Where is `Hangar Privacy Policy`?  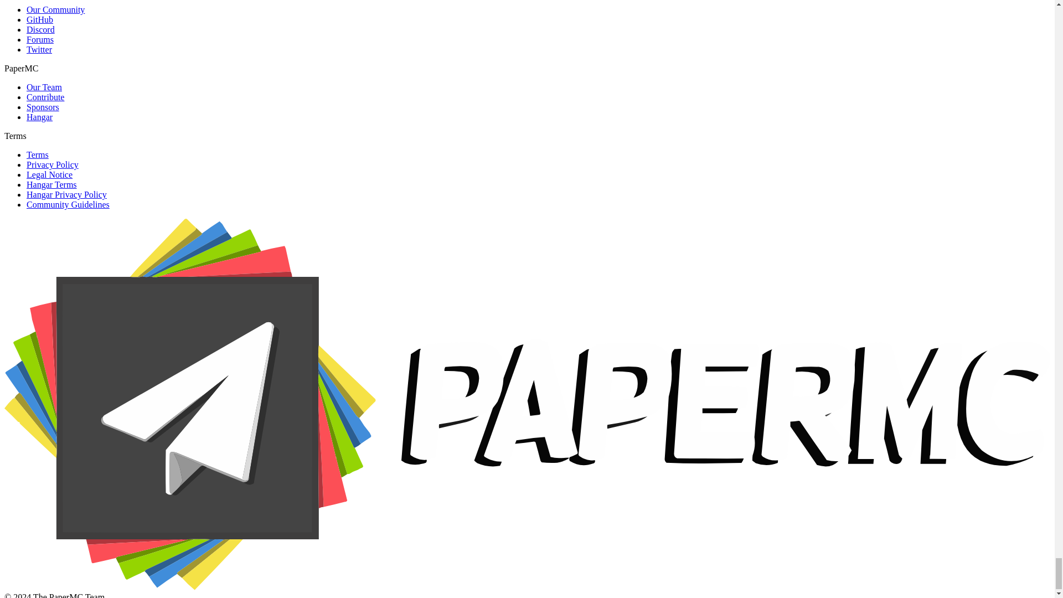 Hangar Privacy Policy is located at coordinates (66, 194).